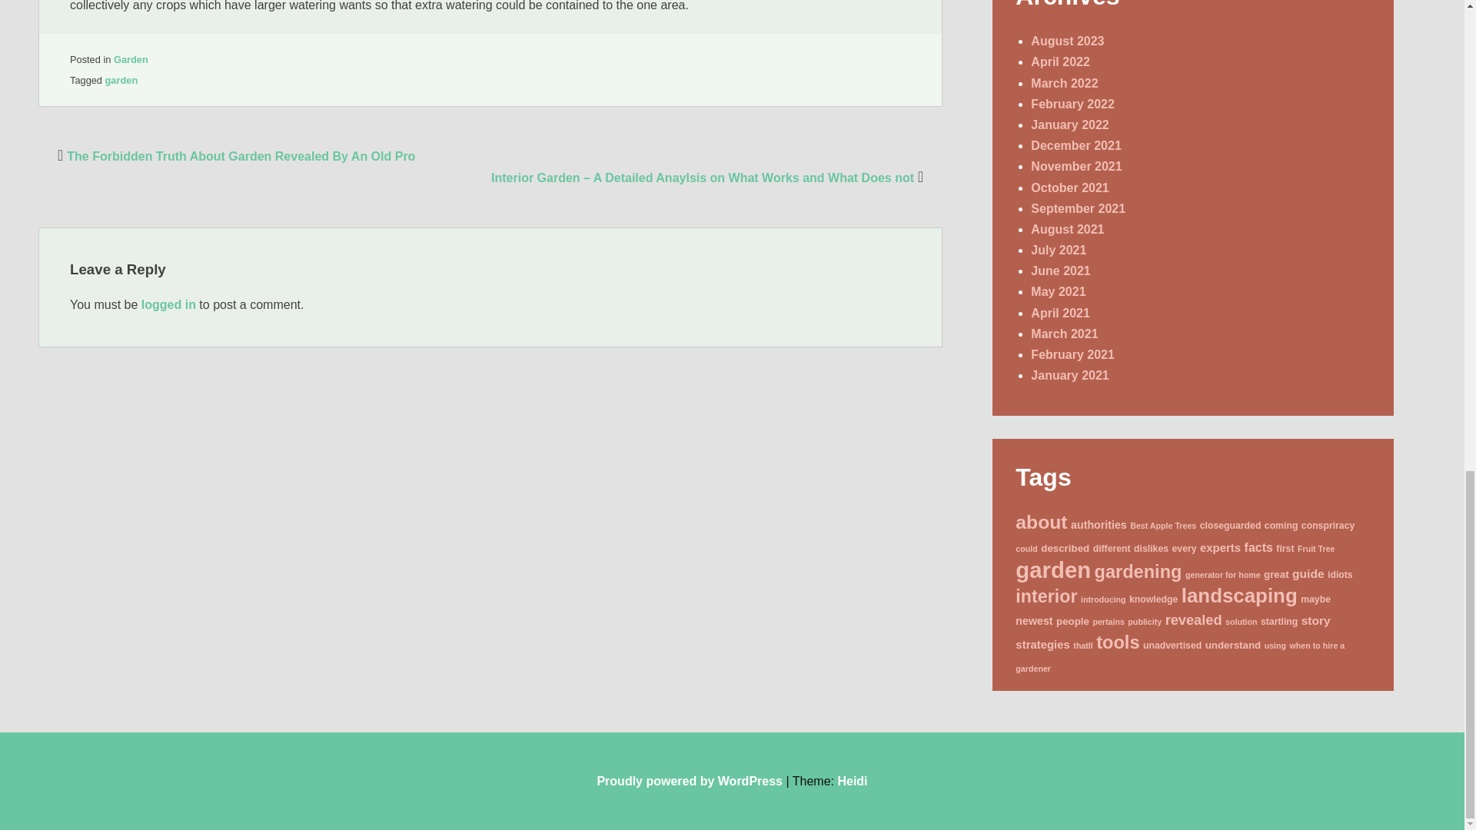  I want to click on September 2021, so click(1078, 208).